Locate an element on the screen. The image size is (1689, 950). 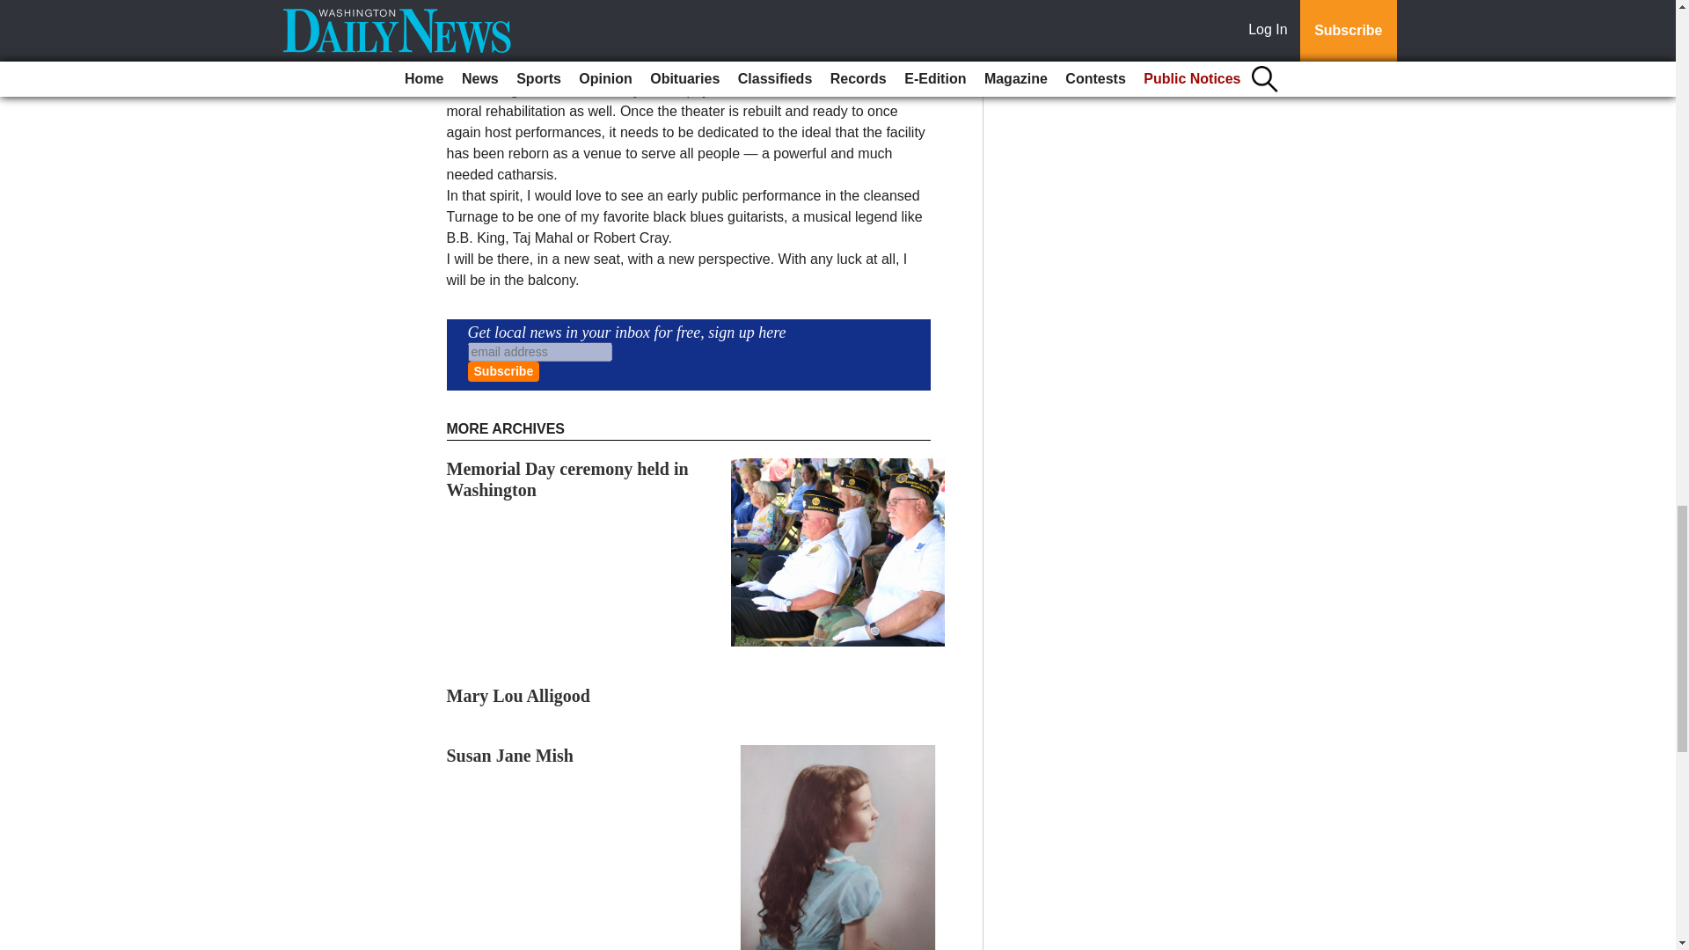
Susan Jane Mish is located at coordinates (510, 755).